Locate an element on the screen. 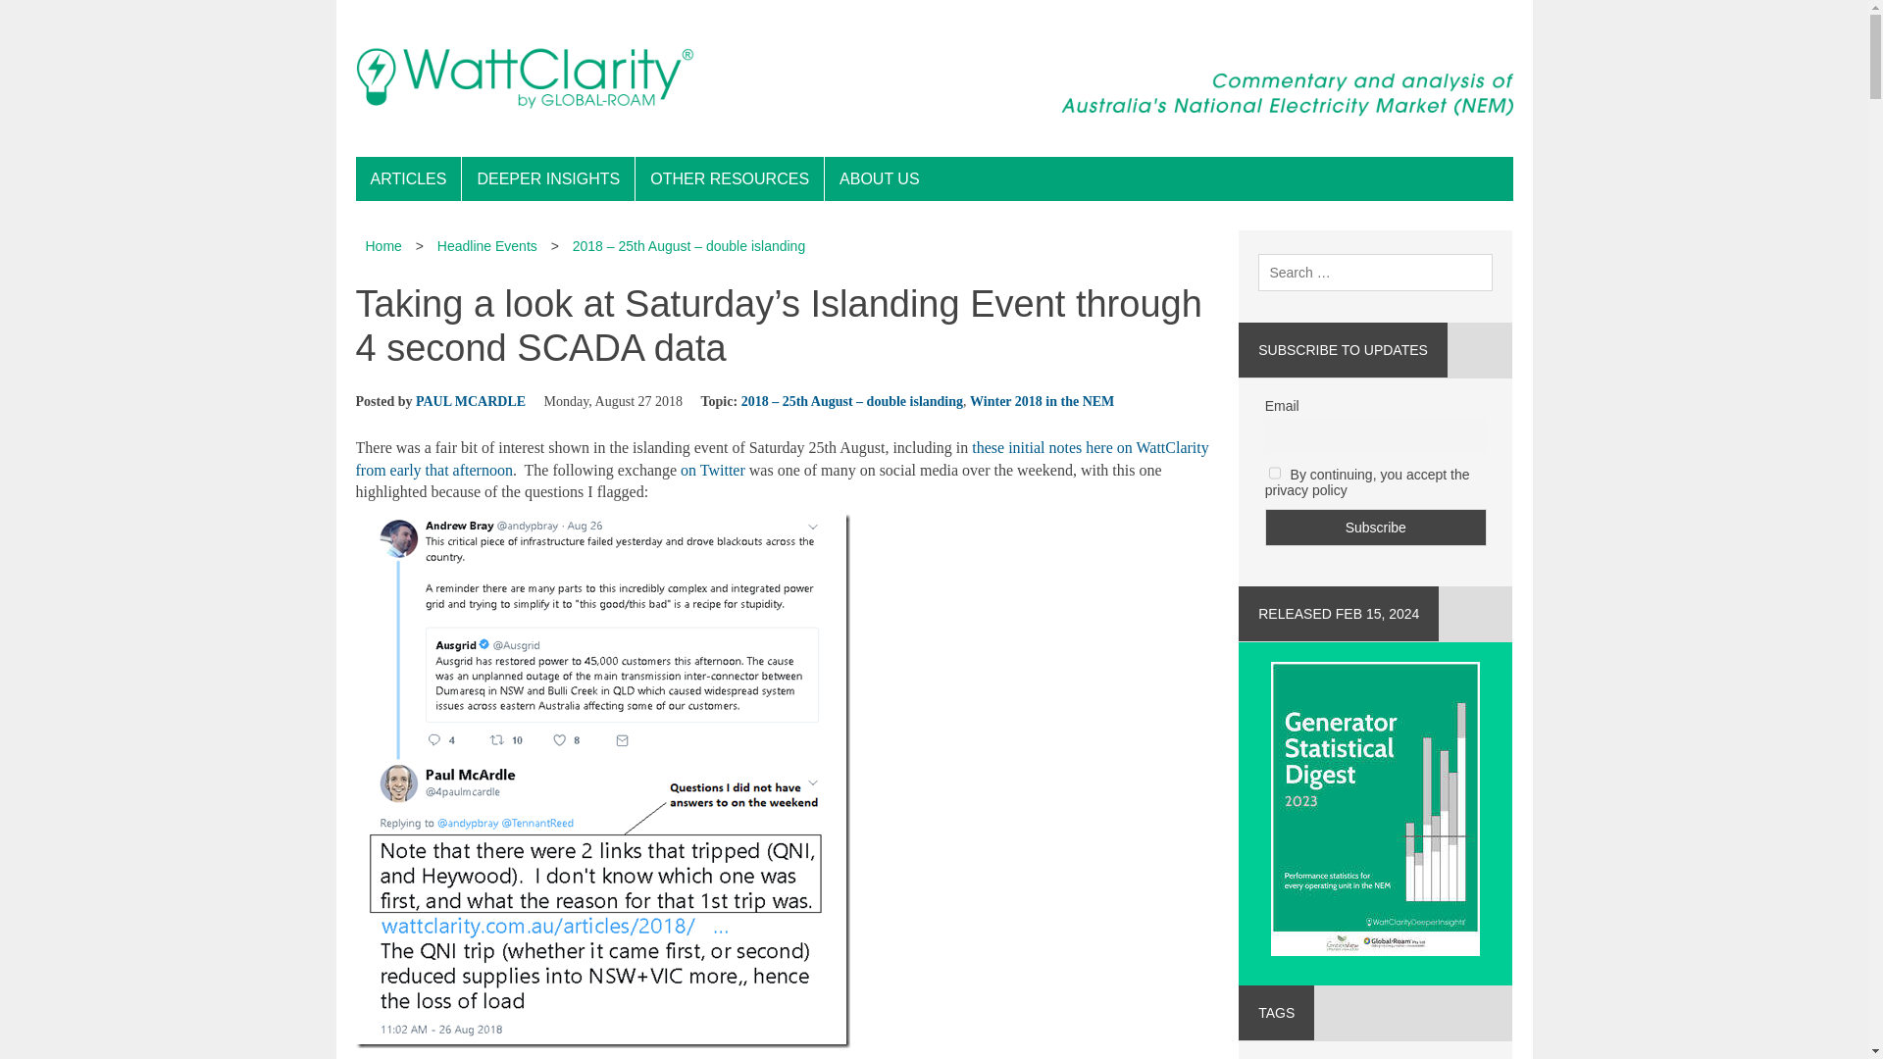  PAUL MCARDLE is located at coordinates (471, 400).